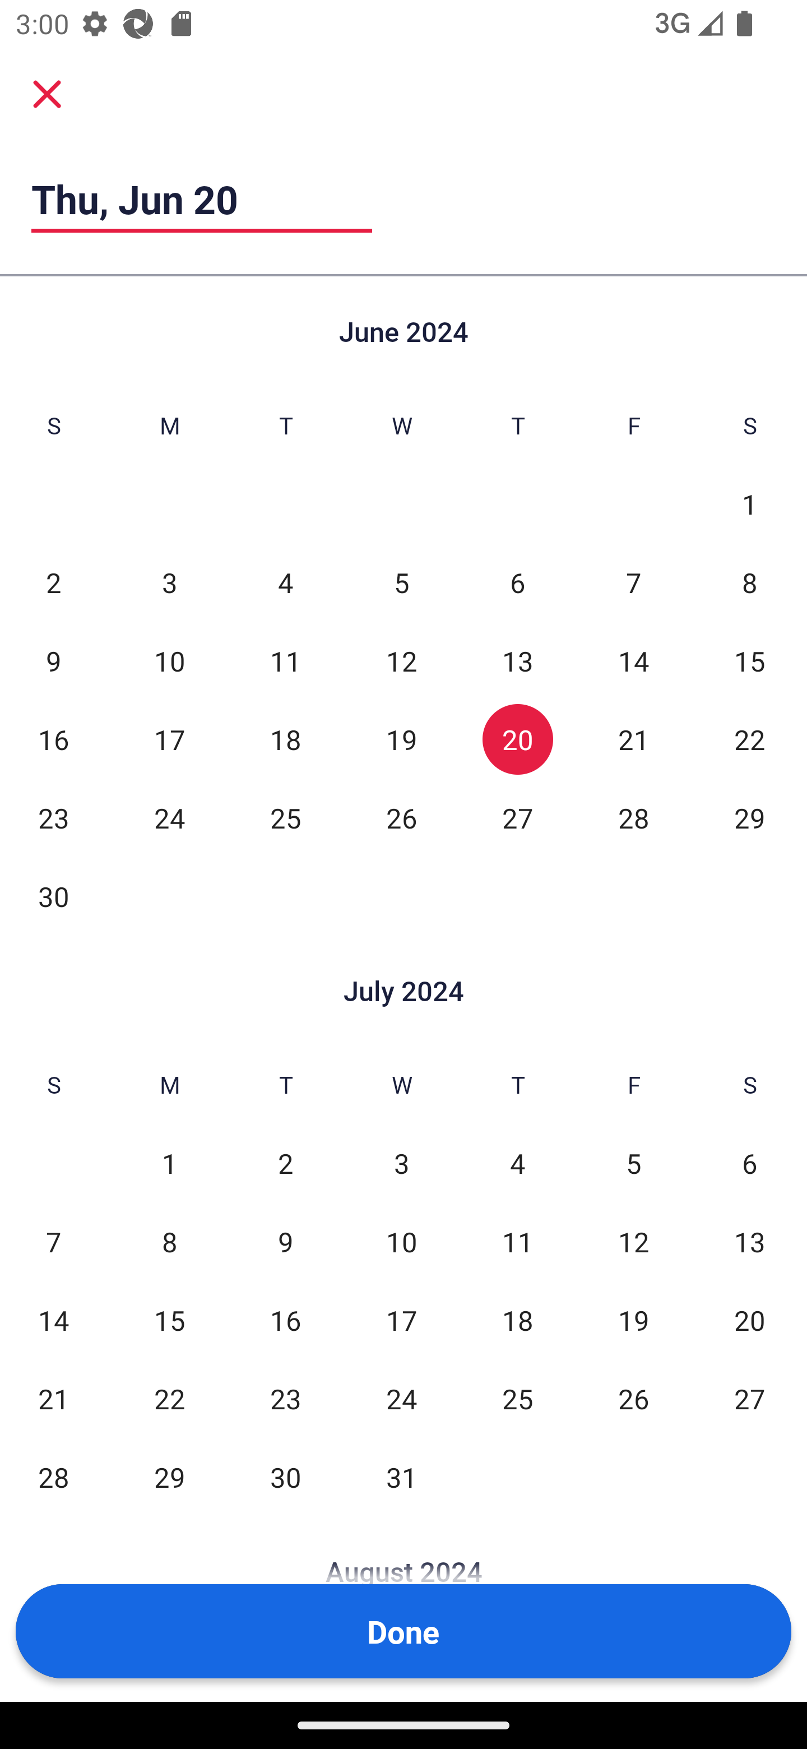  Describe the element at coordinates (169, 817) in the screenshot. I see `24 Mon, Jun 24, Not Selected` at that location.